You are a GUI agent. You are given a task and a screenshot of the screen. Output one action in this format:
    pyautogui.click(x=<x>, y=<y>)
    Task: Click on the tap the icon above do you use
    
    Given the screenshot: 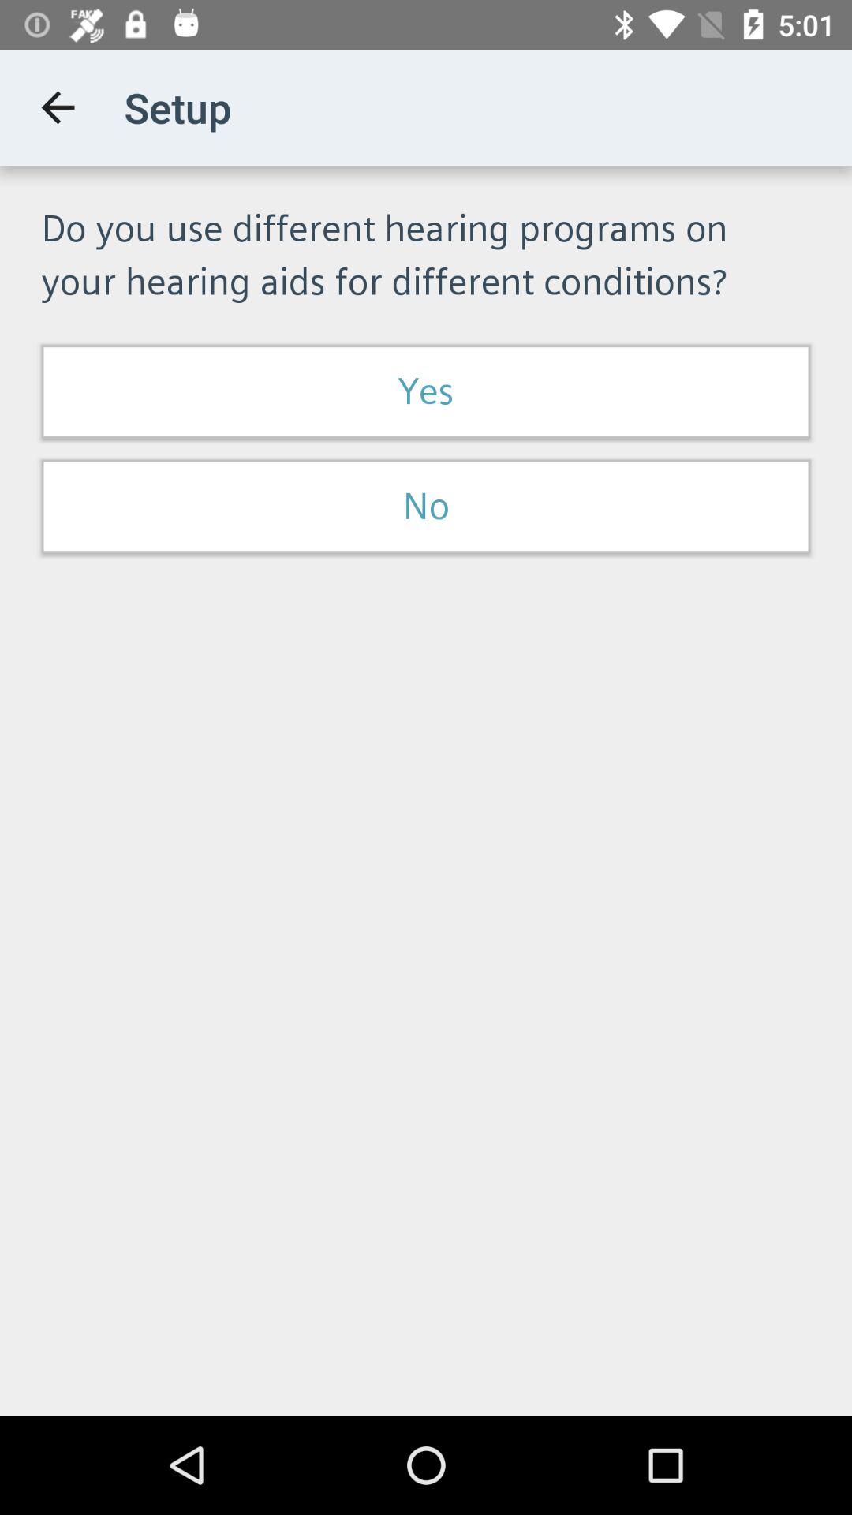 What is the action you would take?
    pyautogui.click(x=58, y=107)
    